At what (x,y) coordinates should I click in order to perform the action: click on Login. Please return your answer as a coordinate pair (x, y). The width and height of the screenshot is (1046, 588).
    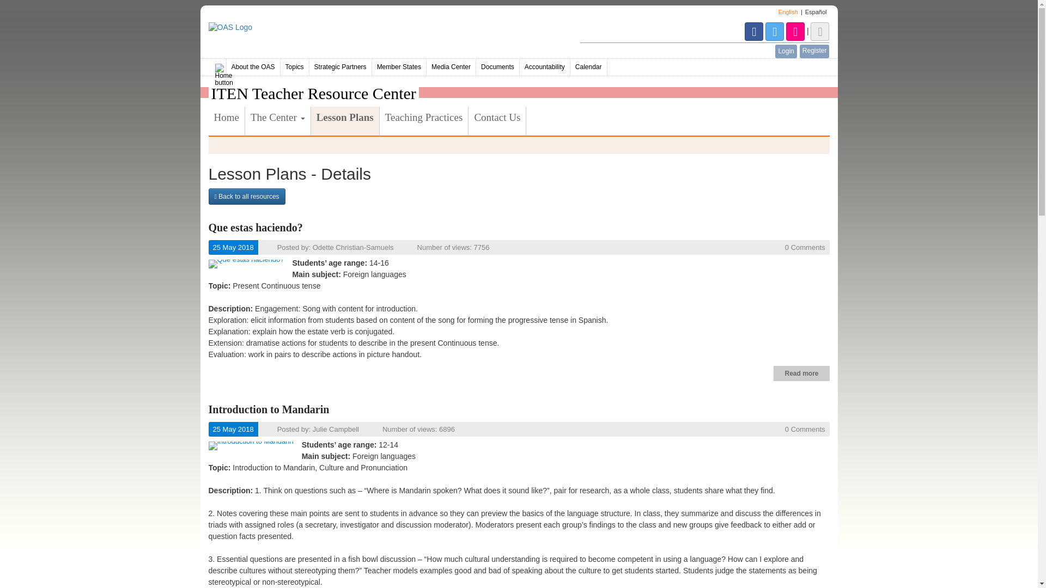
    Looking at the image, I should click on (786, 51).